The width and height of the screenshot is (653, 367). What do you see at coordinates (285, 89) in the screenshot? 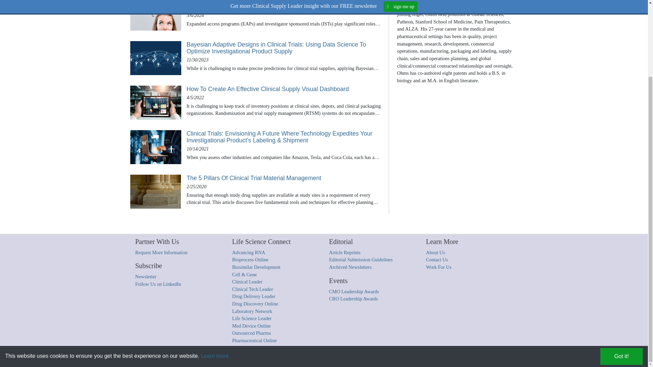
I see `How To Create An Effective Clinical Supply Visual Dashboard` at bounding box center [285, 89].